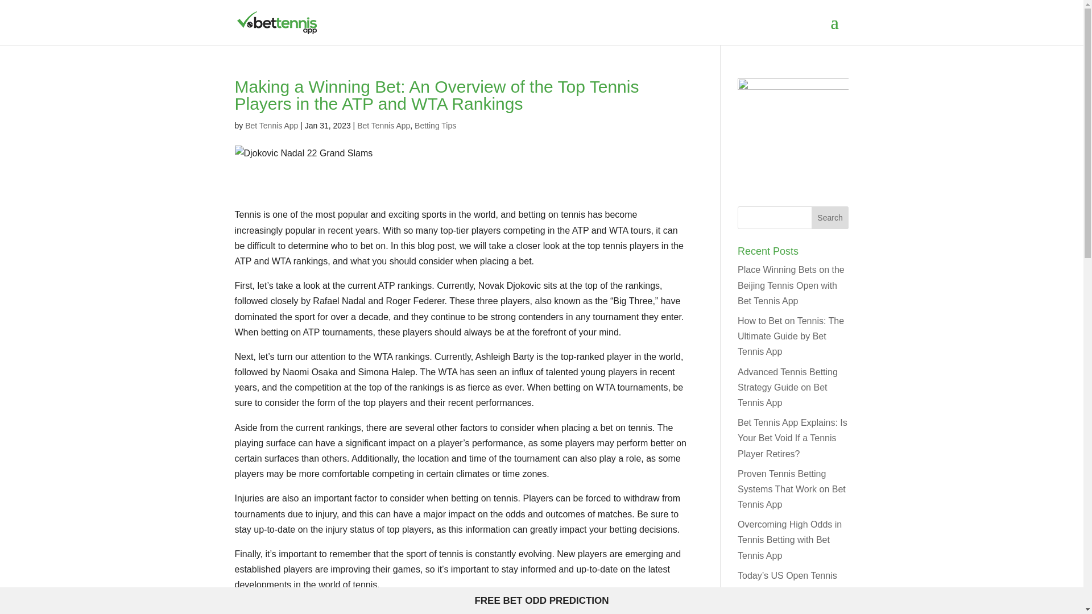 This screenshot has width=1092, height=614. I want to click on Search, so click(830, 217).